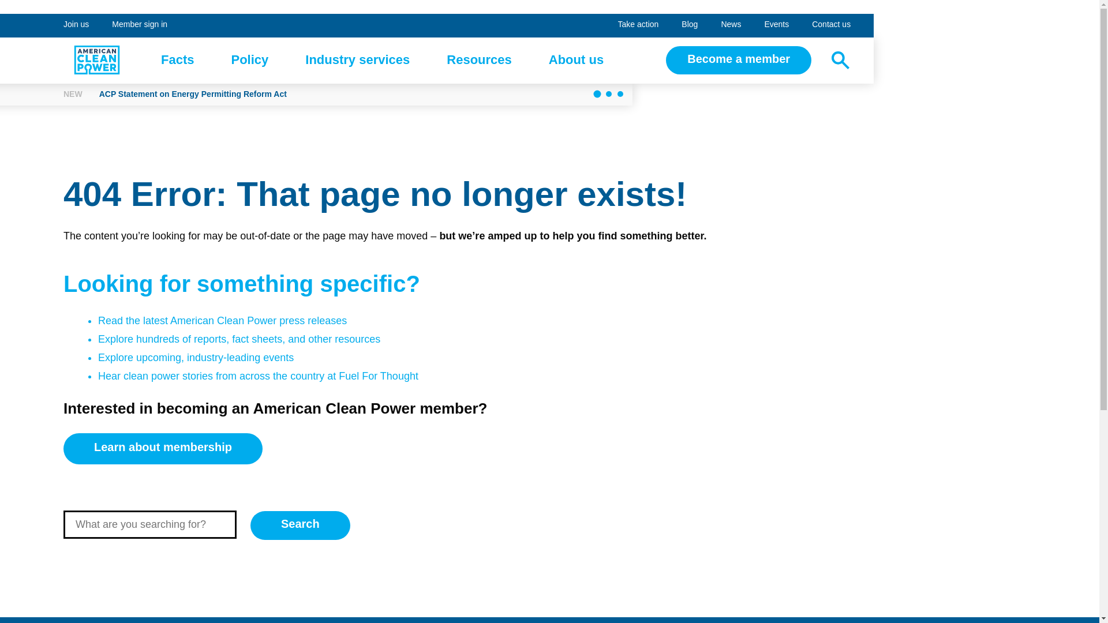 The width and height of the screenshot is (1108, 623). I want to click on Events, so click(249, 60).